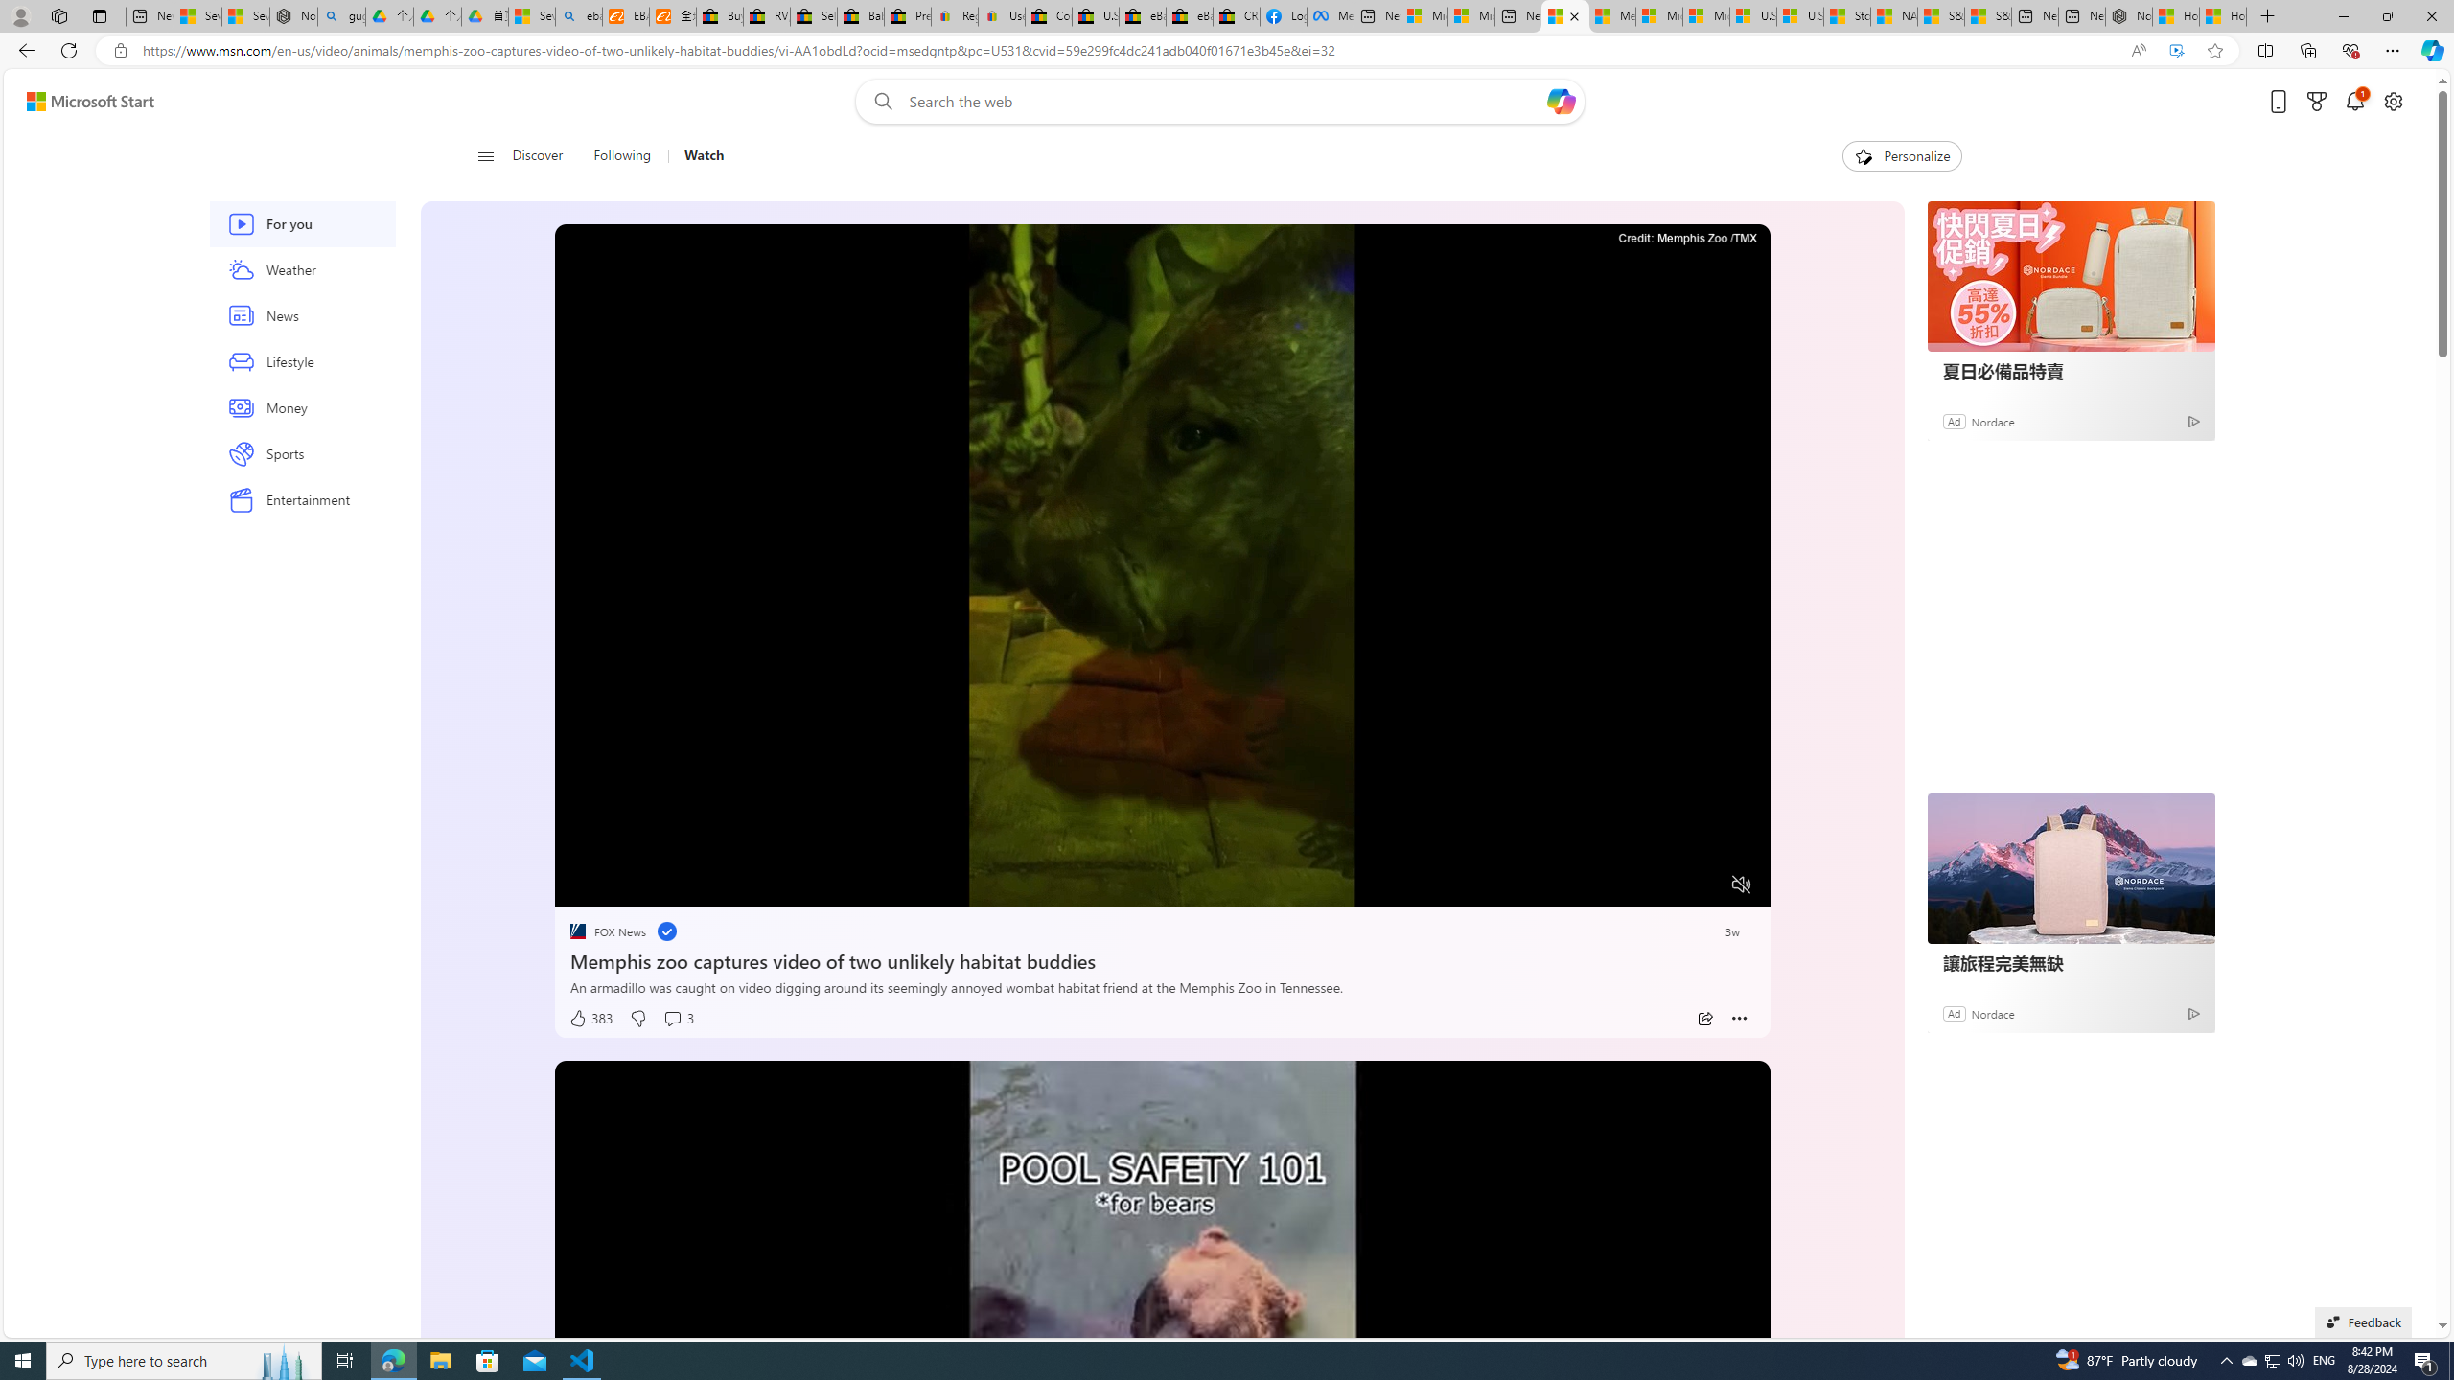 This screenshot has height=1380, width=2454. I want to click on Captions, so click(1666, 885).